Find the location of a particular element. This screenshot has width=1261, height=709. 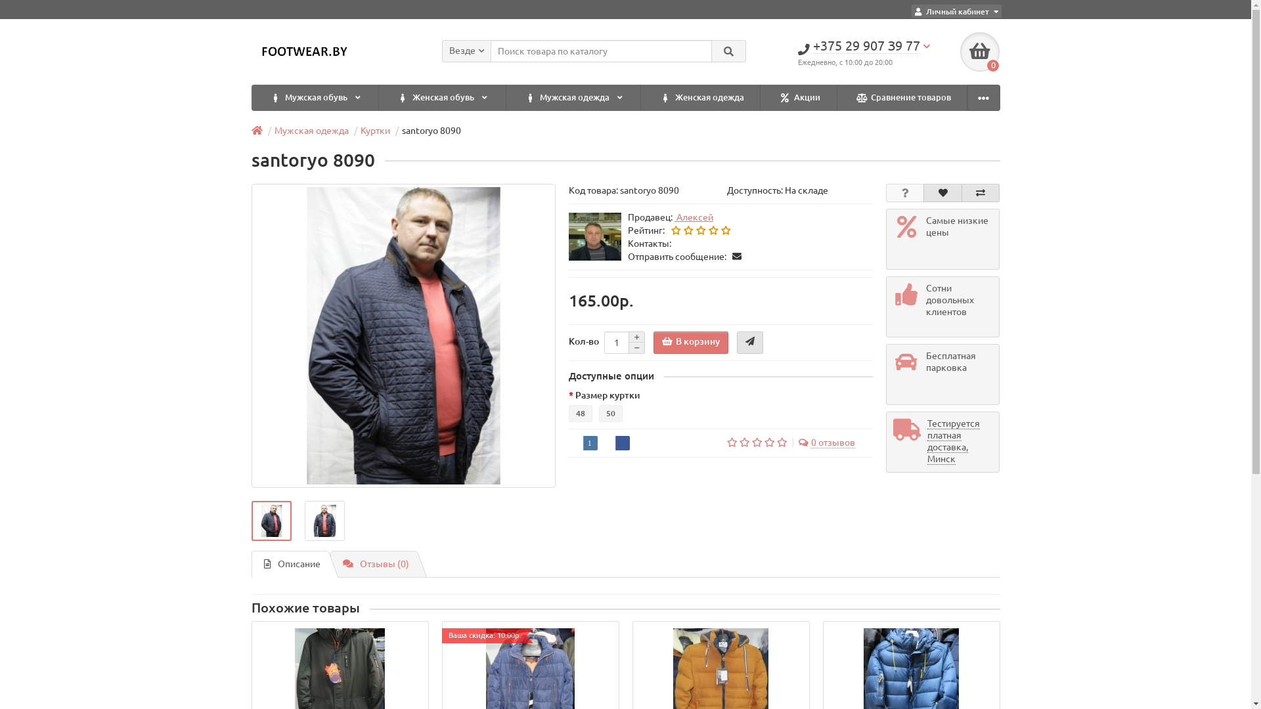

0 is located at coordinates (980, 52).